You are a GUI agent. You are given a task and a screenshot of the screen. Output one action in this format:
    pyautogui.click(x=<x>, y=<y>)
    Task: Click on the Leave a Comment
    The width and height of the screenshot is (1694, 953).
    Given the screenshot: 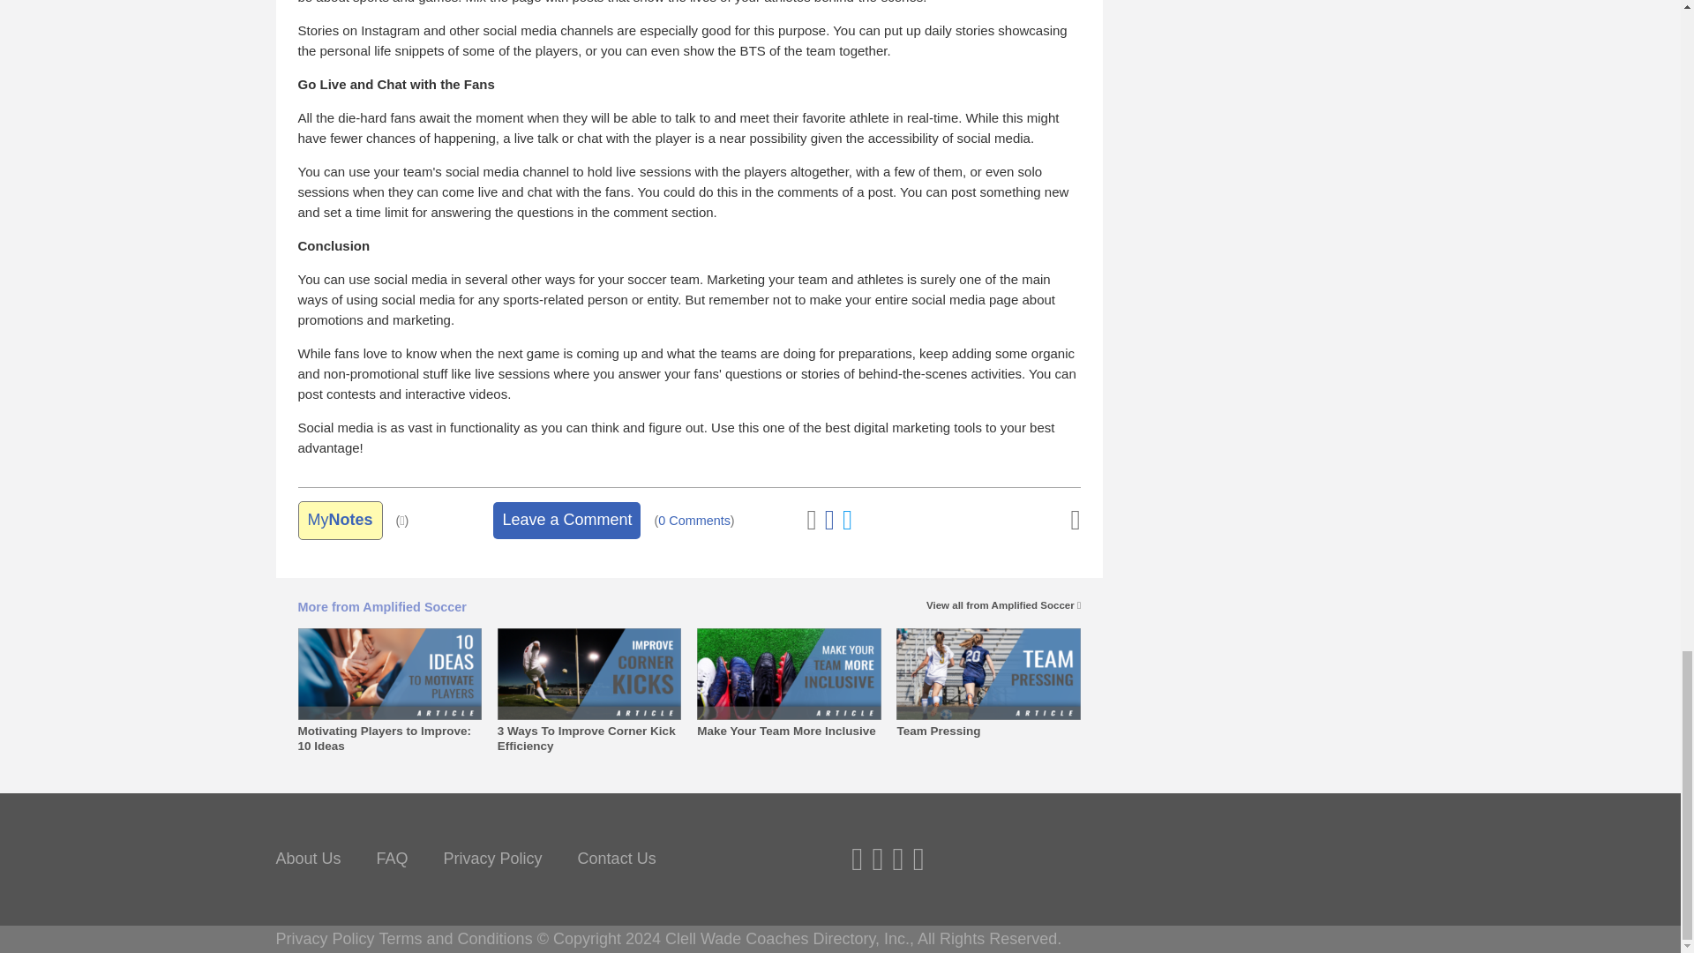 What is the action you would take?
    pyautogui.click(x=566, y=521)
    